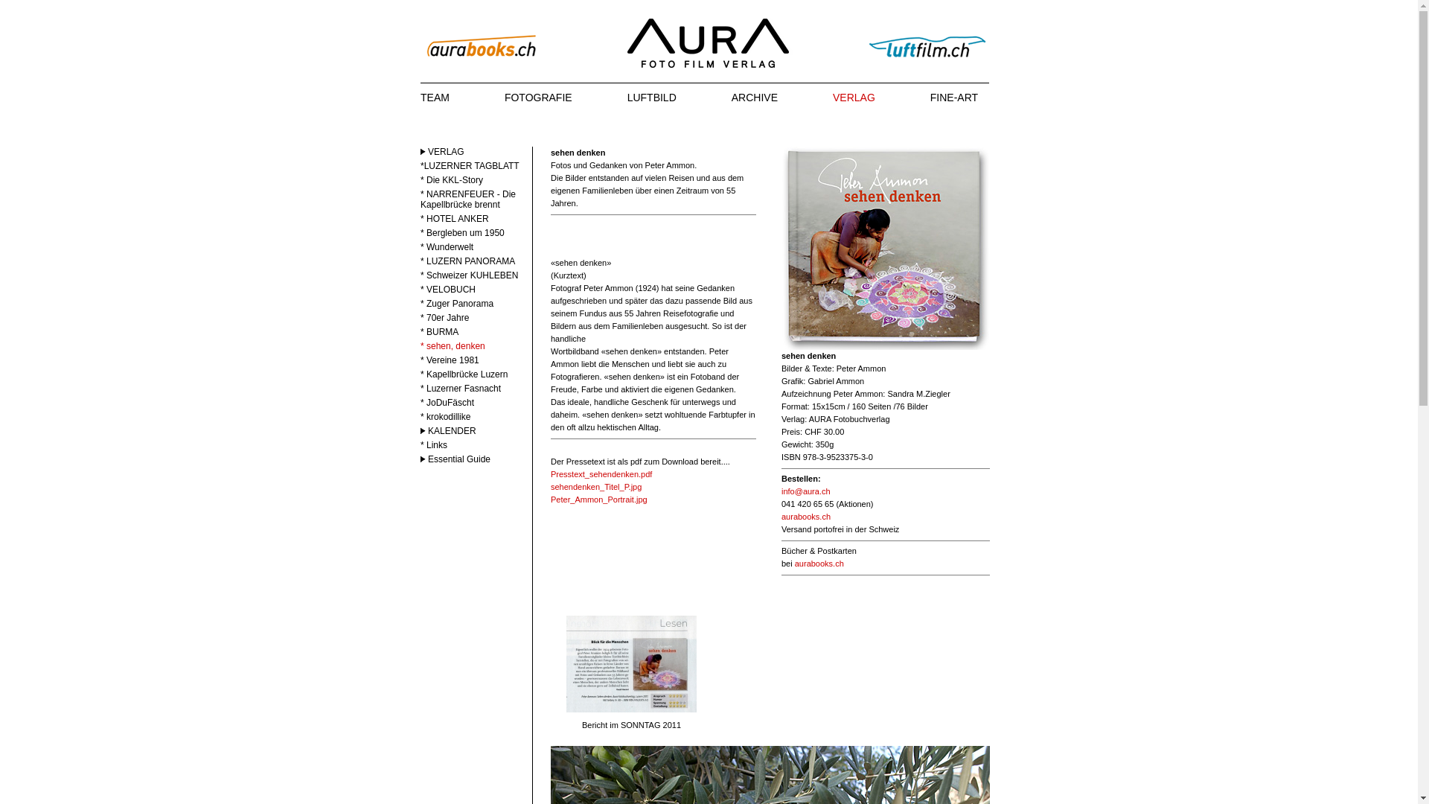  I want to click on Presstext_sehendenken.pdf, so click(601, 474).